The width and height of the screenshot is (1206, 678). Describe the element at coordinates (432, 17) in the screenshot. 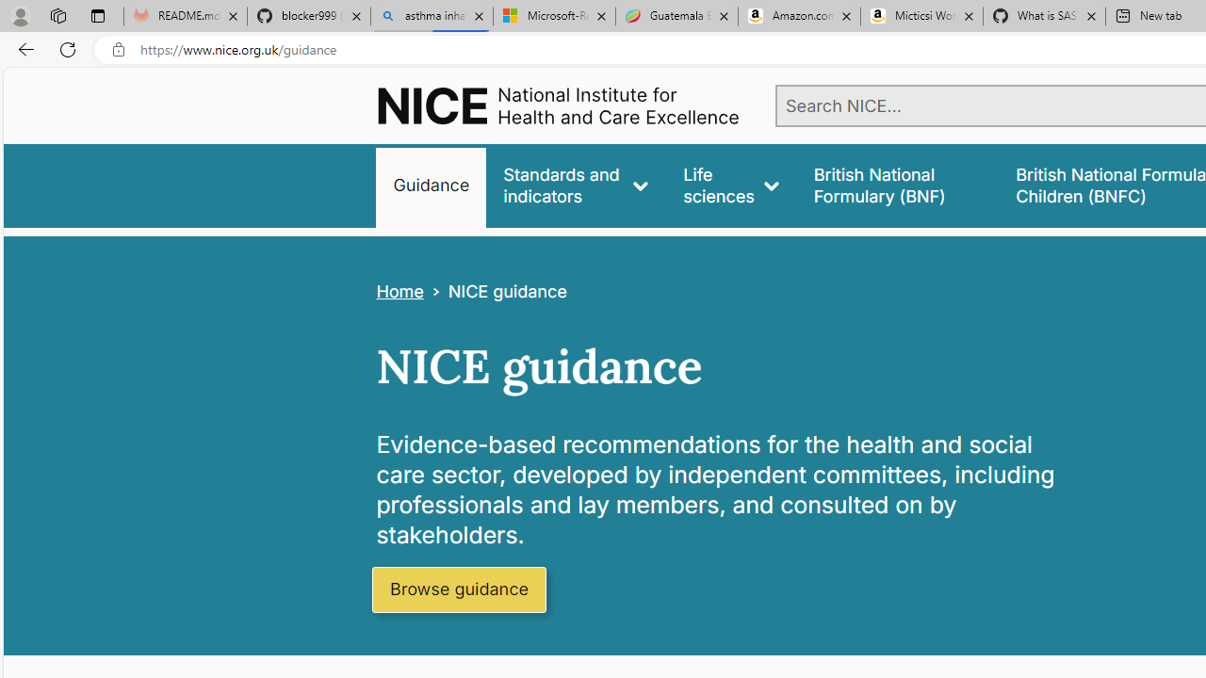

I see `asthma inhaler - Search` at that location.